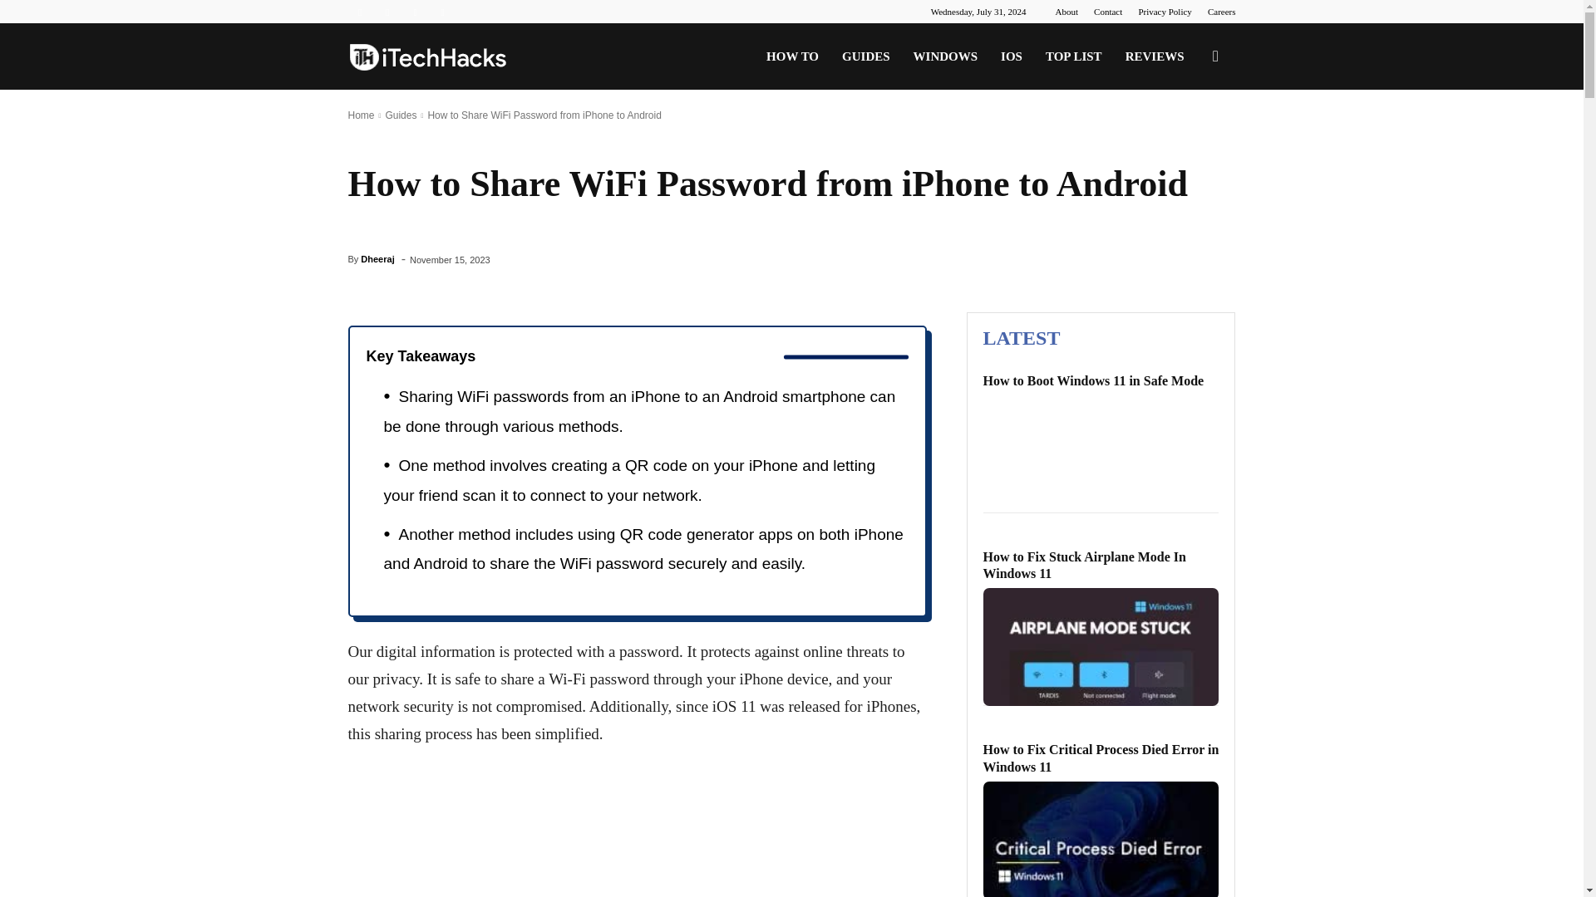  I want to click on Search, so click(1189, 136).